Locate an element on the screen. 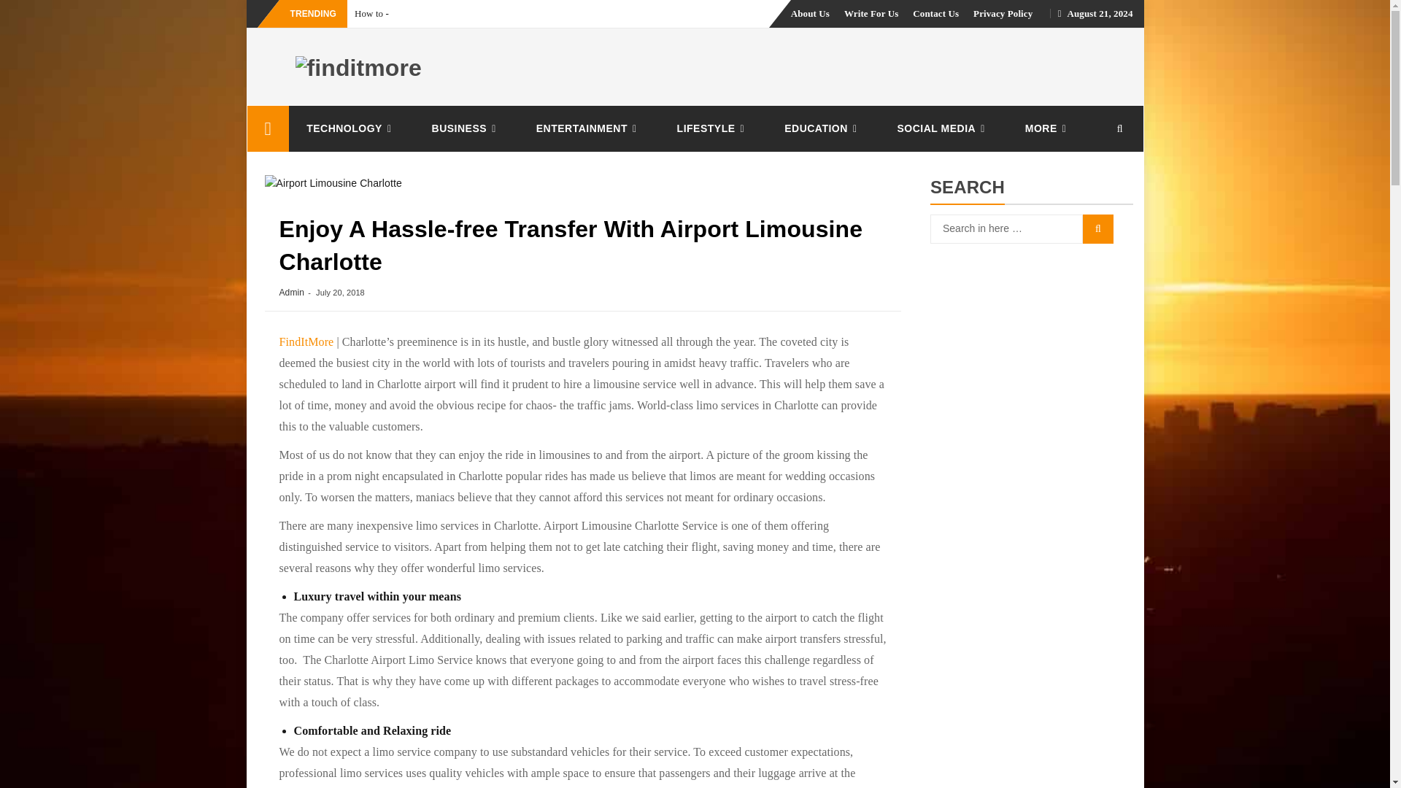 This screenshot has width=1401, height=788. Search is located at coordinates (1098, 228).